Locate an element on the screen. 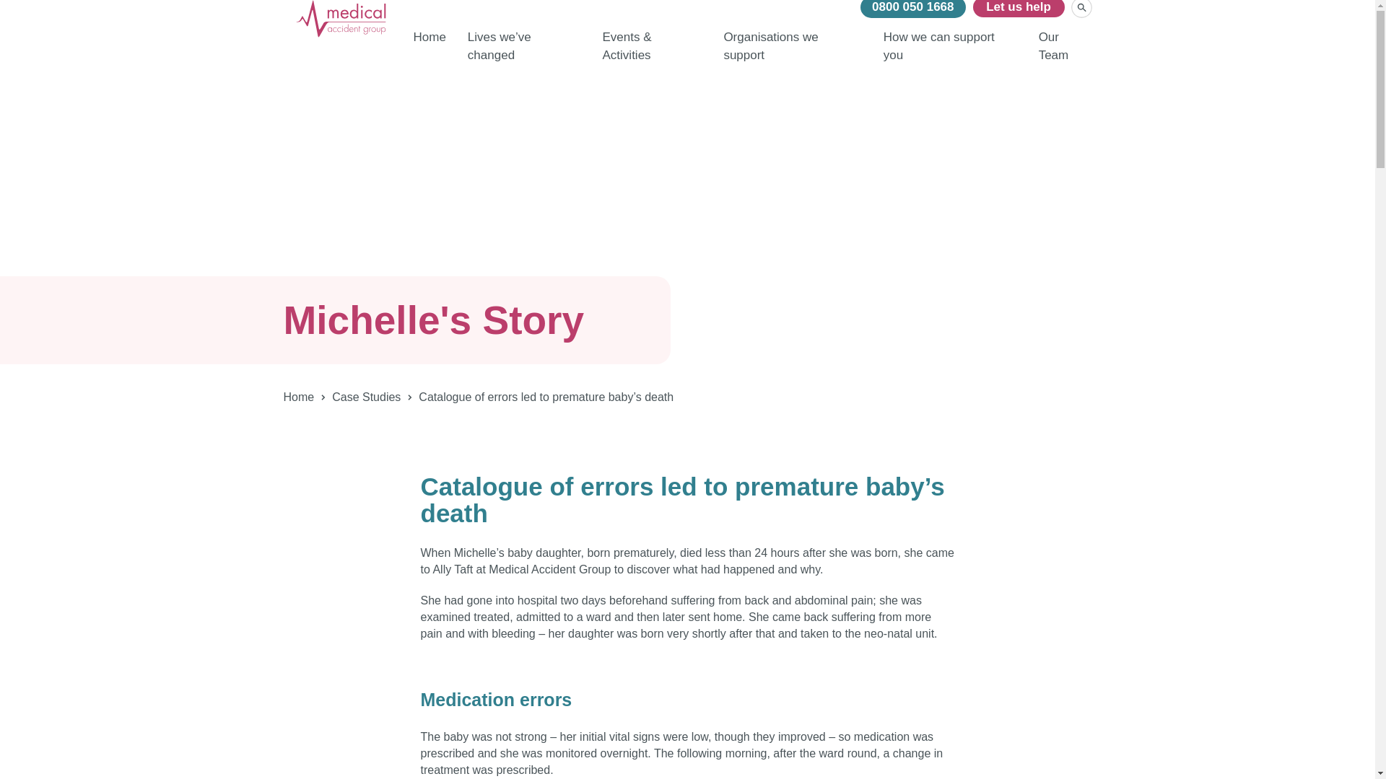 This screenshot has width=1386, height=779. Our Team is located at coordinates (1065, 52).